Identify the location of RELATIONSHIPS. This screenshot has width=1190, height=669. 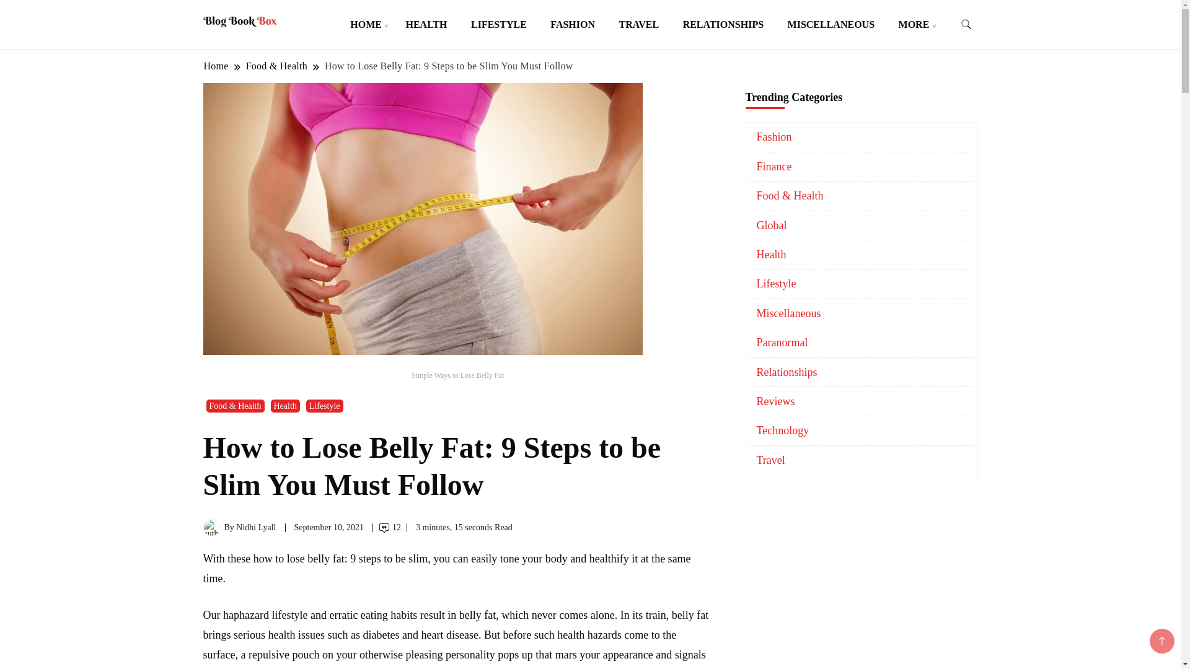
(723, 24).